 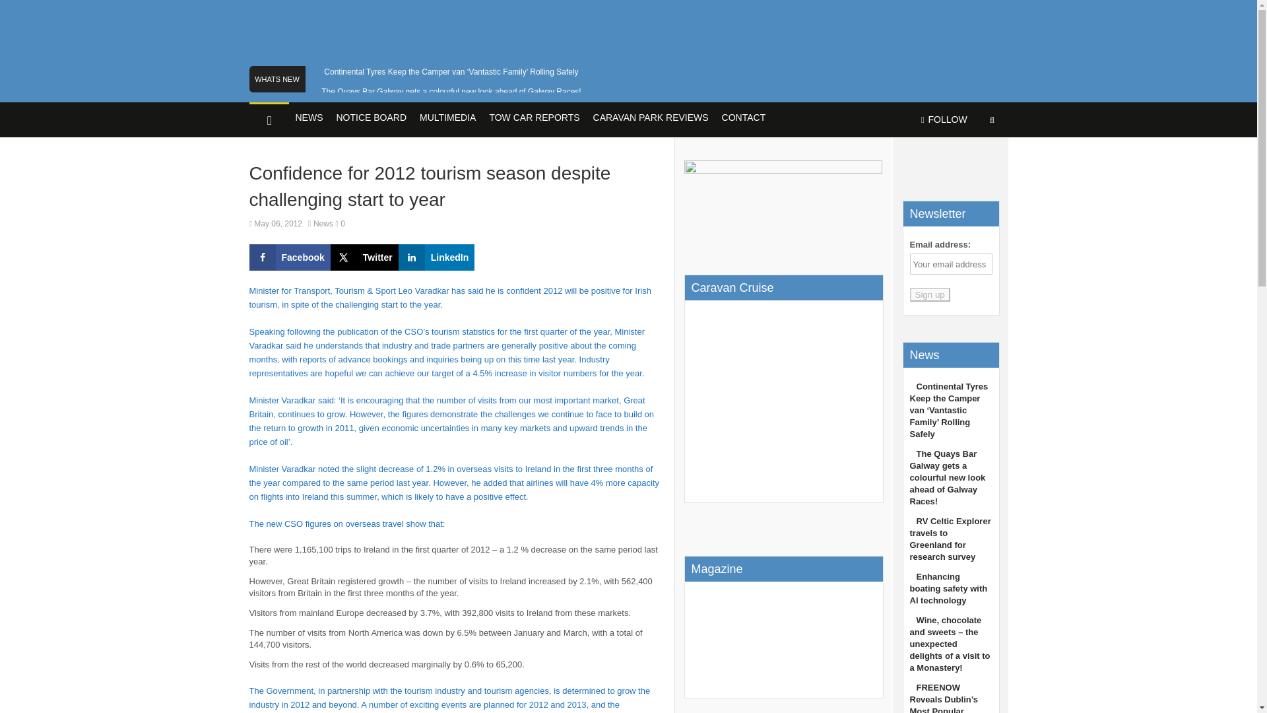 What do you see at coordinates (309, 119) in the screenshot?
I see `NEWS` at bounding box center [309, 119].